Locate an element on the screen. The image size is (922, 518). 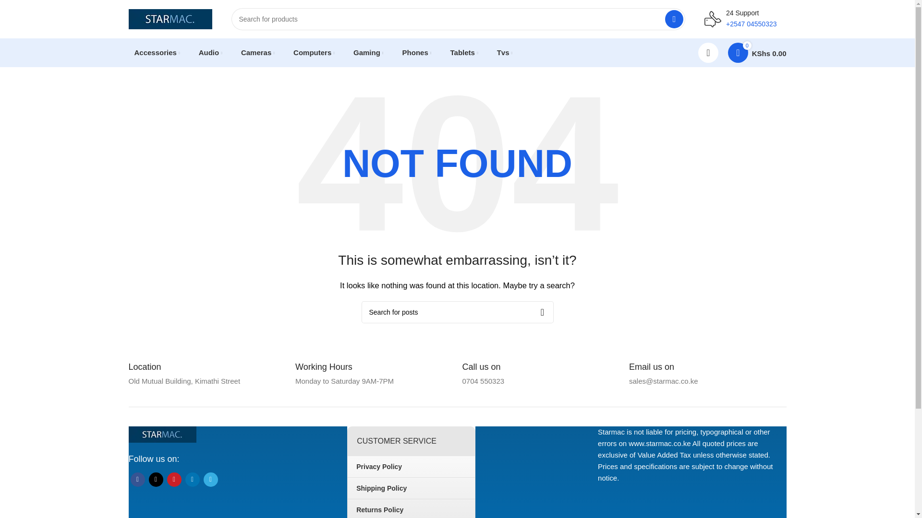
Cameras is located at coordinates (257, 52).